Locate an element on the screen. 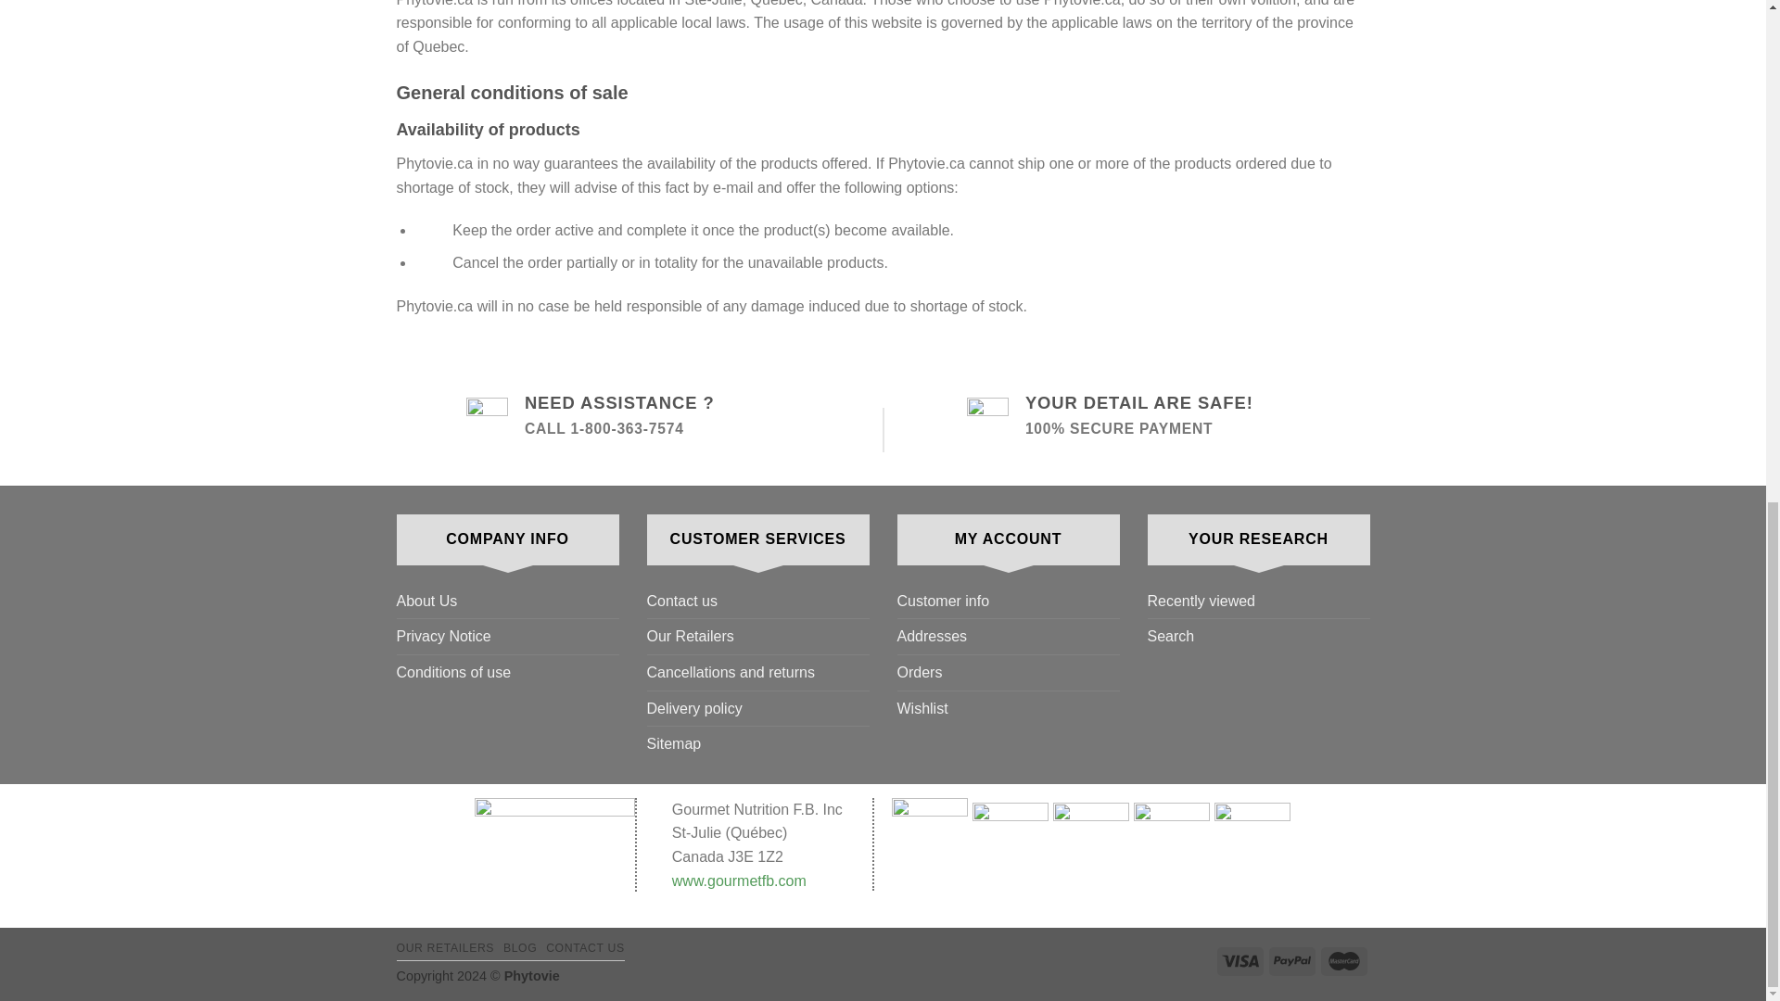 The width and height of the screenshot is (1780, 1001). Privacy Notice is located at coordinates (443, 637).